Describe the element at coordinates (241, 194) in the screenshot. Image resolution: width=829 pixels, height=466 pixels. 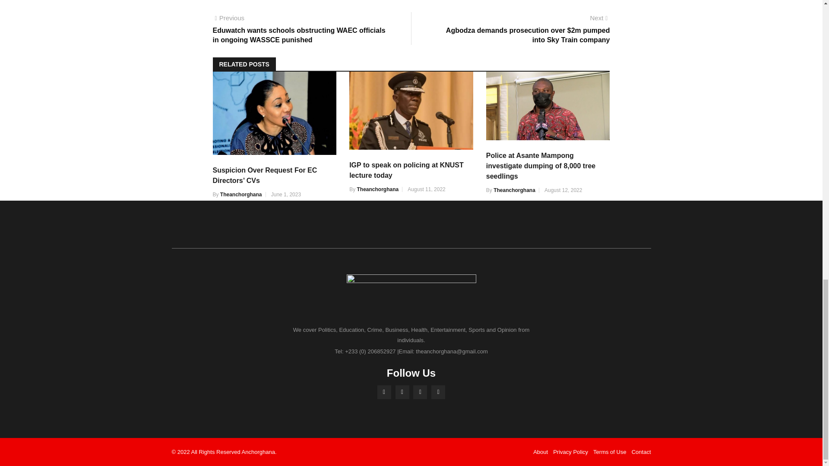
I see `Theanchorghana` at that location.